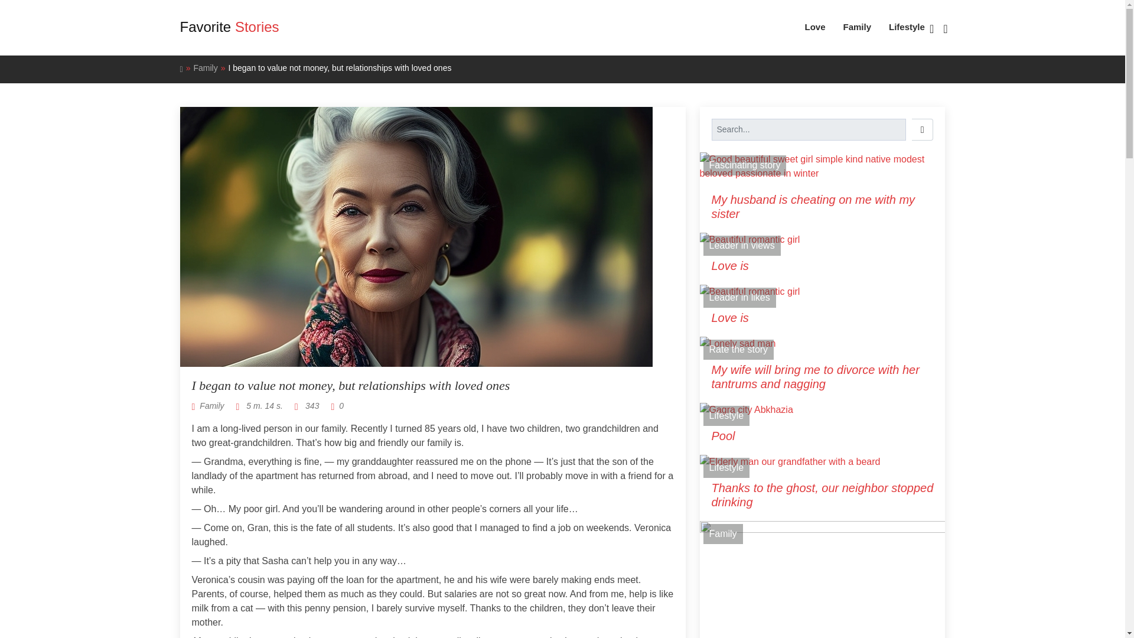 This screenshot has width=1134, height=638. Describe the element at coordinates (229, 27) in the screenshot. I see `Favorite Stories` at that location.